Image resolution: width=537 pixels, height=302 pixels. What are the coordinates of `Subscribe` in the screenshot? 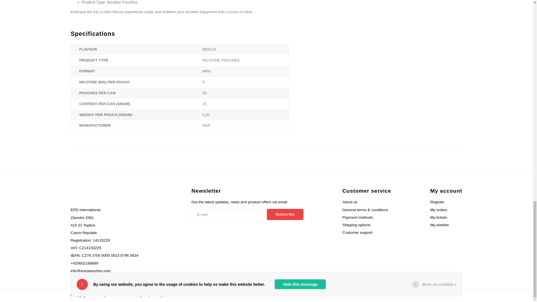 It's located at (285, 214).